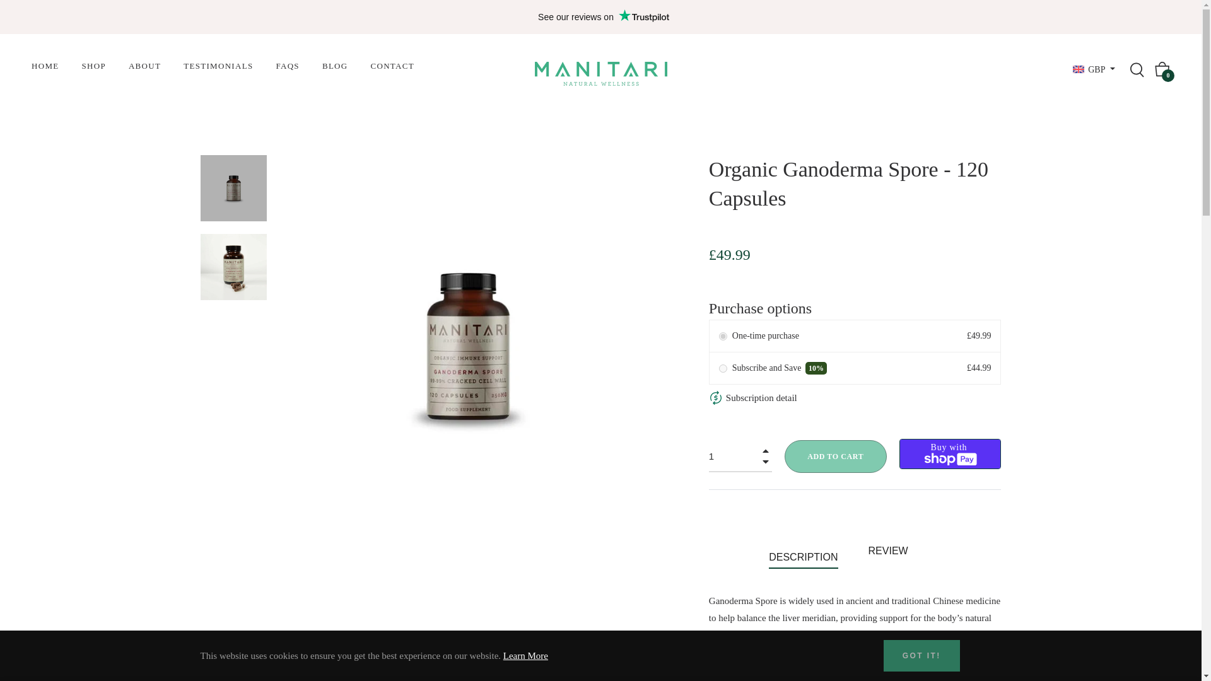 The width and height of the screenshot is (1211, 681). I want to click on Currencies, so click(1094, 69).